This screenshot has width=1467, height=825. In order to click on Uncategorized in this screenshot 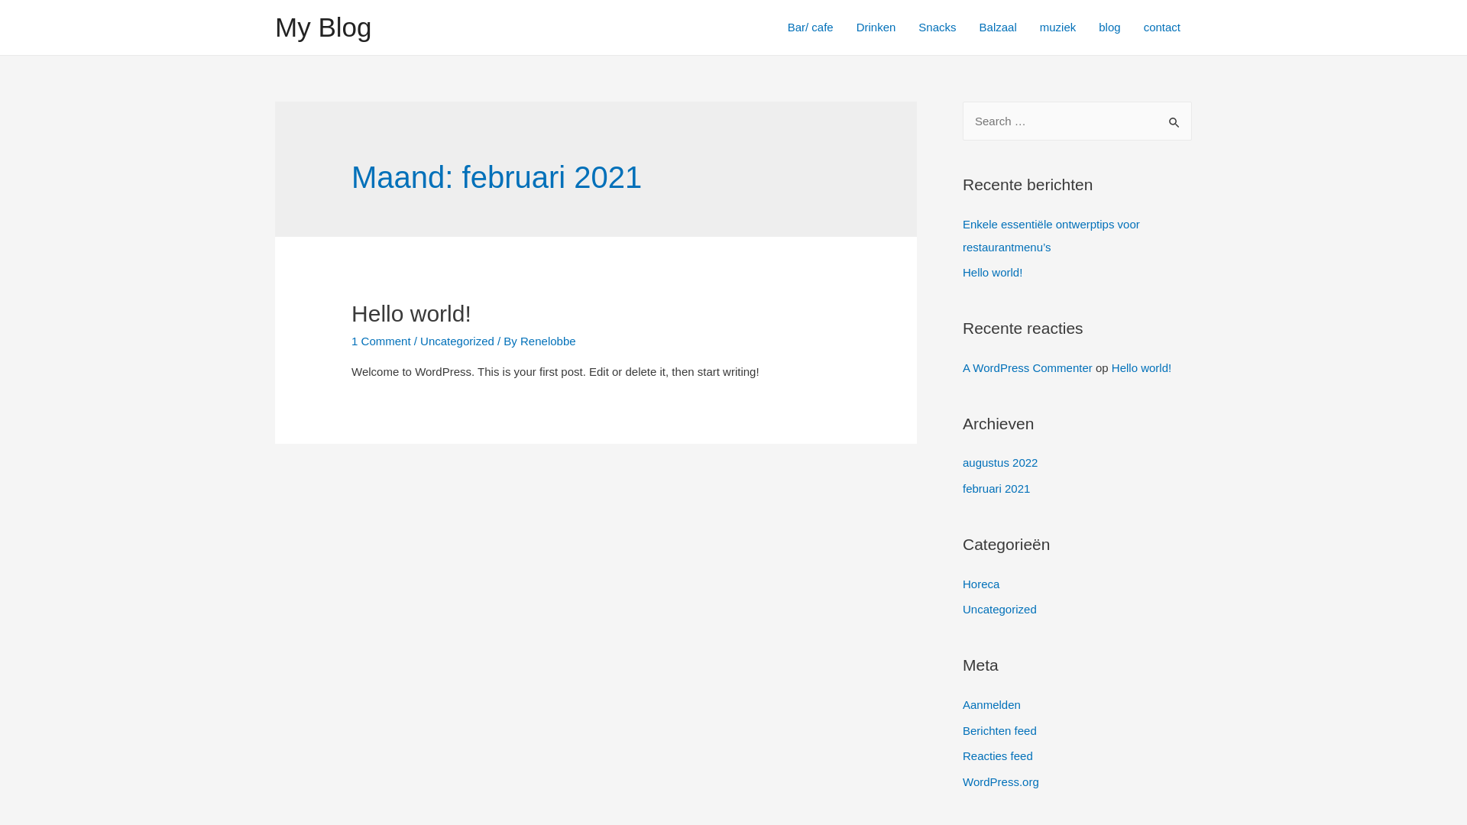, I will do `click(457, 341)`.